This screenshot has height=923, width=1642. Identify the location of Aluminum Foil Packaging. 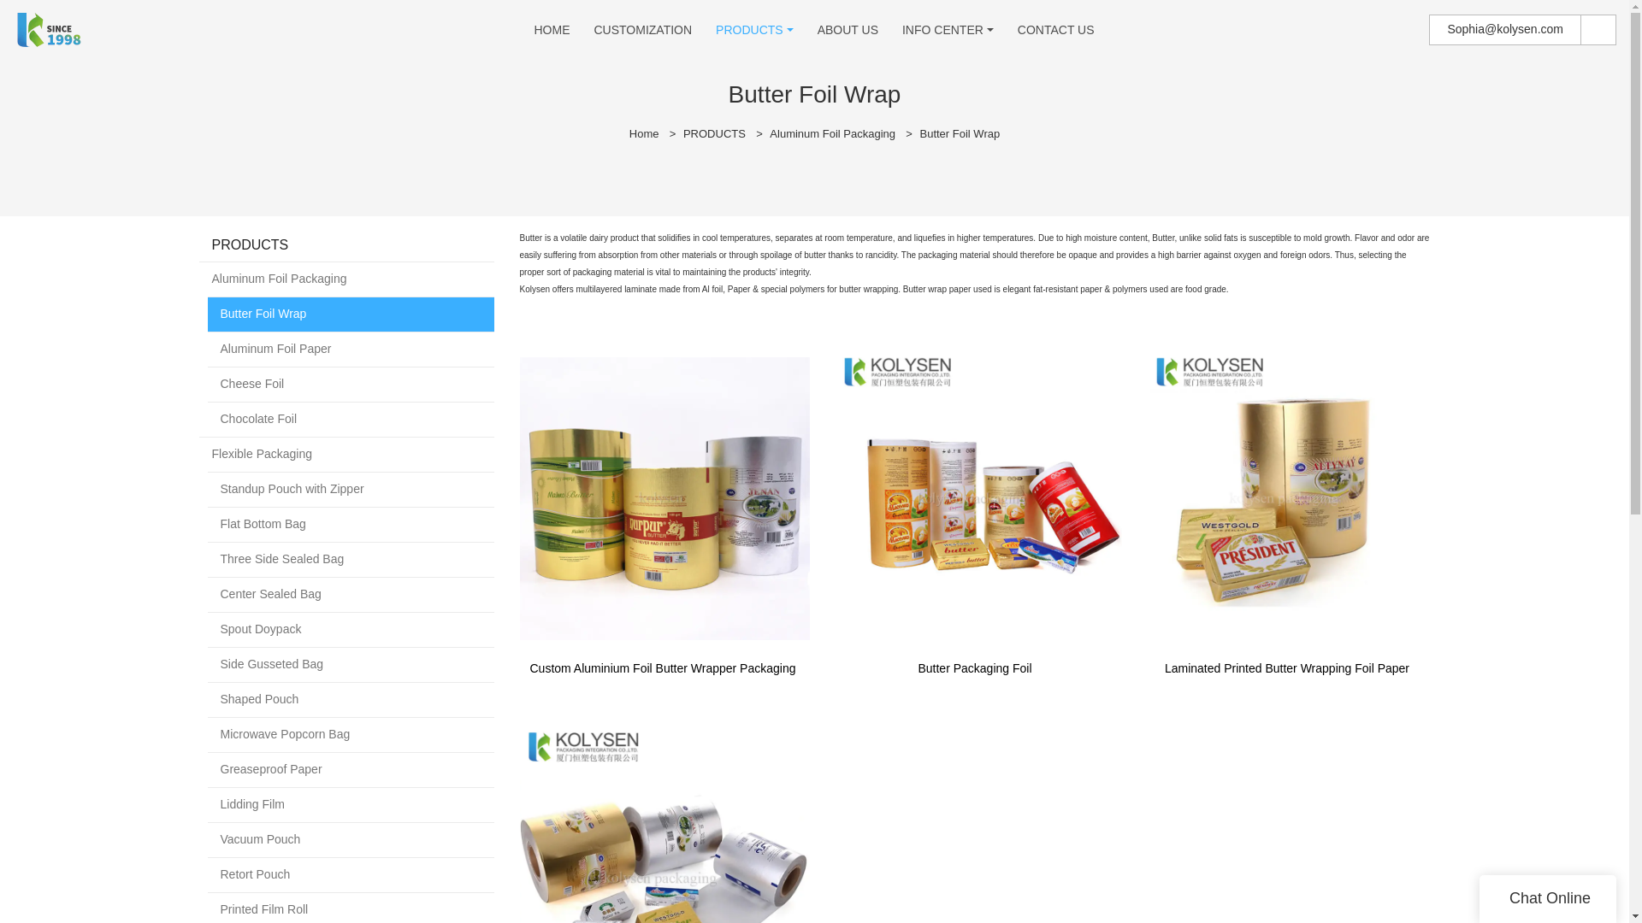
(346, 279).